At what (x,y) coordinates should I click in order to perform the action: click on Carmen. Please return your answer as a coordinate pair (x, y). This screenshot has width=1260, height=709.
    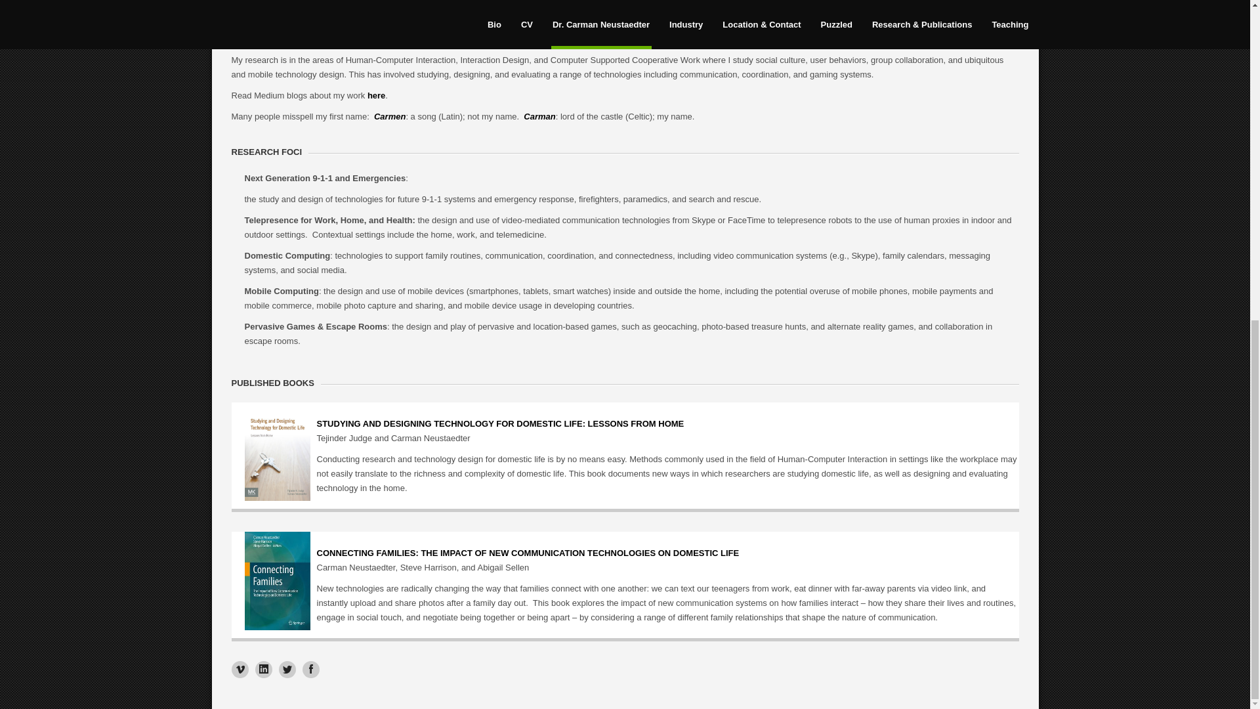
    Looking at the image, I should click on (390, 116).